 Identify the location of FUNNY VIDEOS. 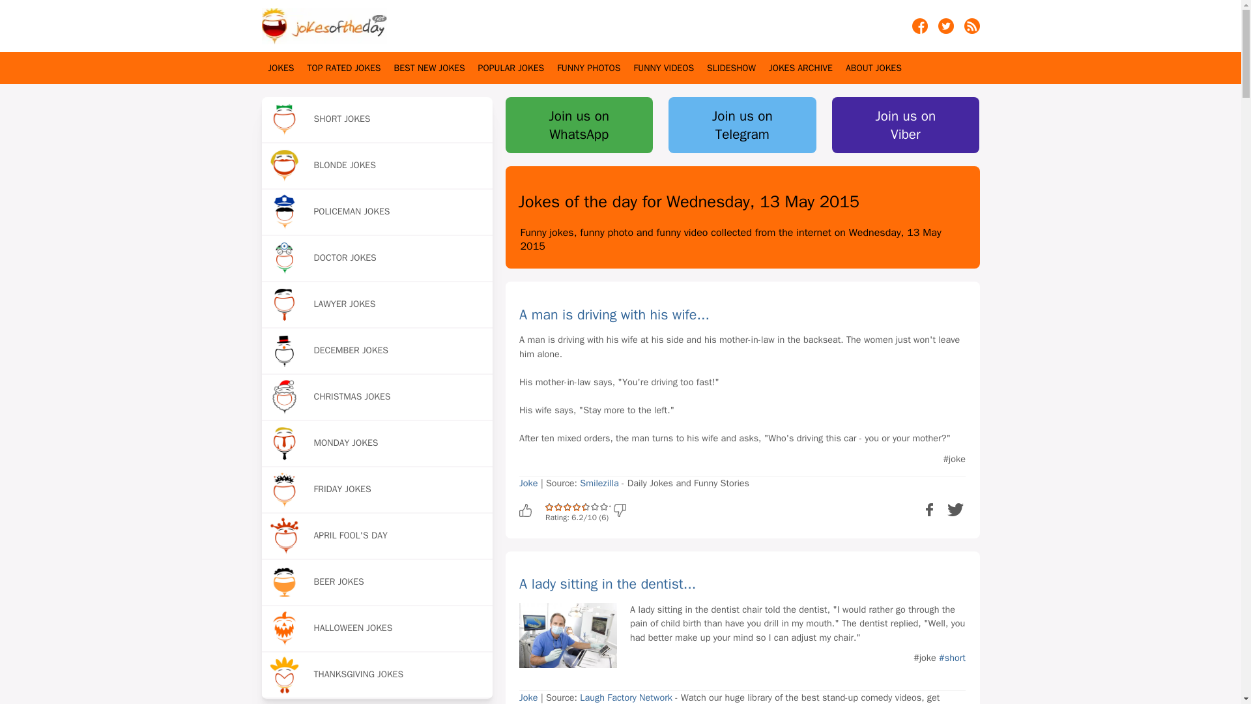
(663, 68).